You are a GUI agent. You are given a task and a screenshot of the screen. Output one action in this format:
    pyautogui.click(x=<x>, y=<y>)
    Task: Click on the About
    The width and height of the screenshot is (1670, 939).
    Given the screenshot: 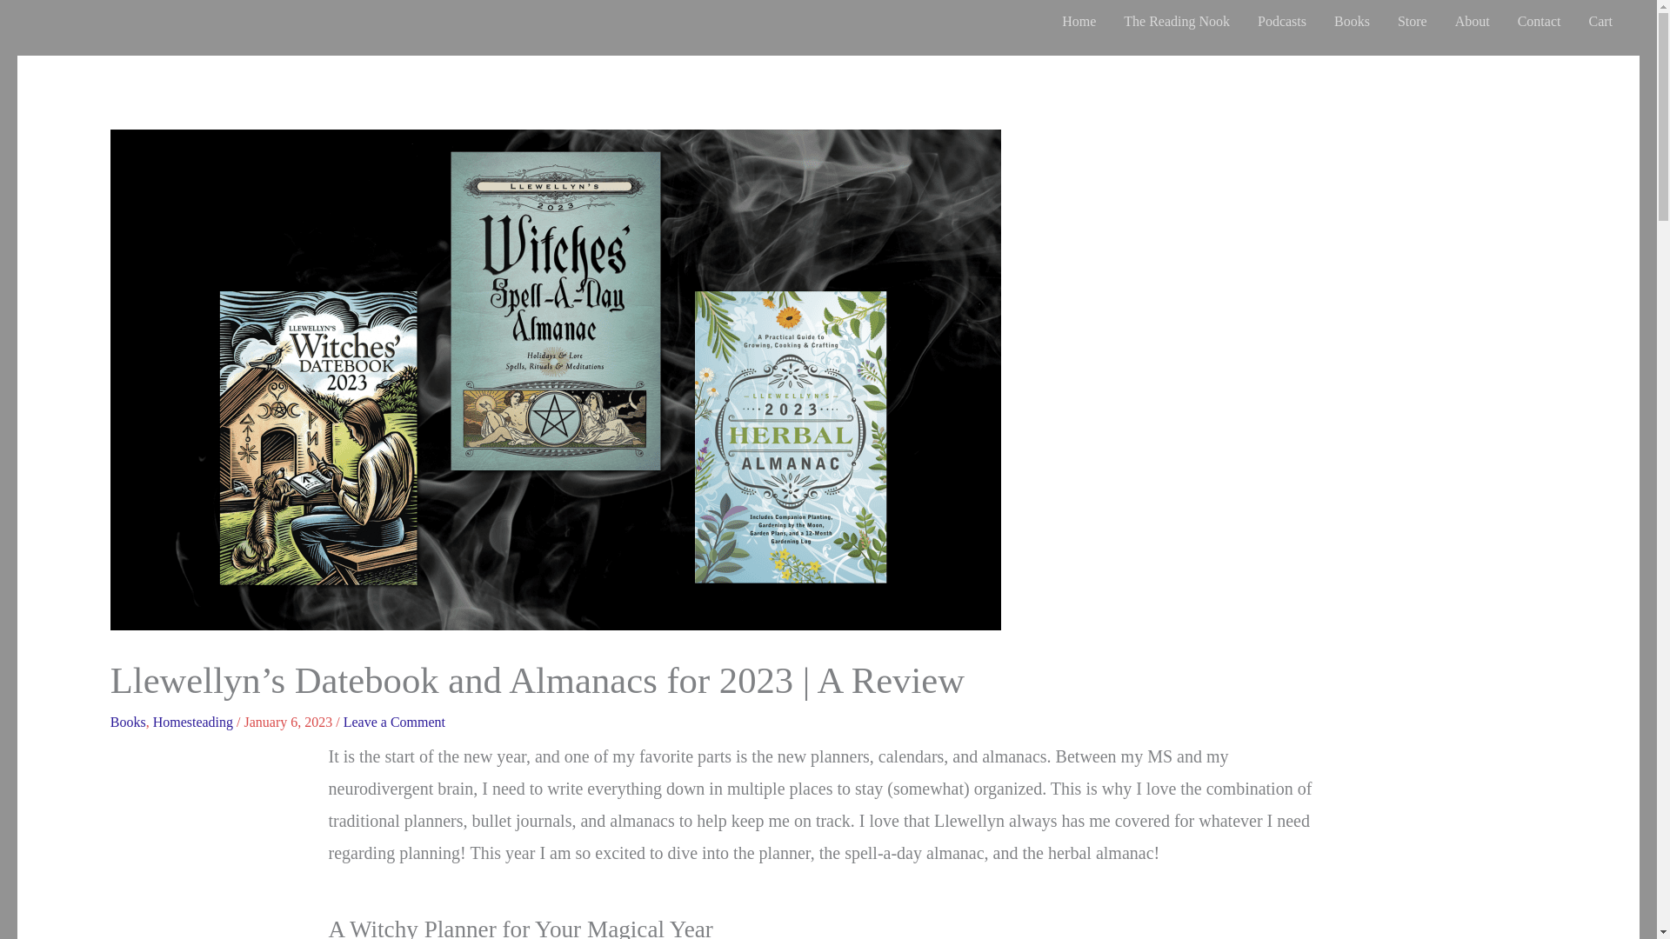 What is the action you would take?
    pyautogui.click(x=1472, y=21)
    